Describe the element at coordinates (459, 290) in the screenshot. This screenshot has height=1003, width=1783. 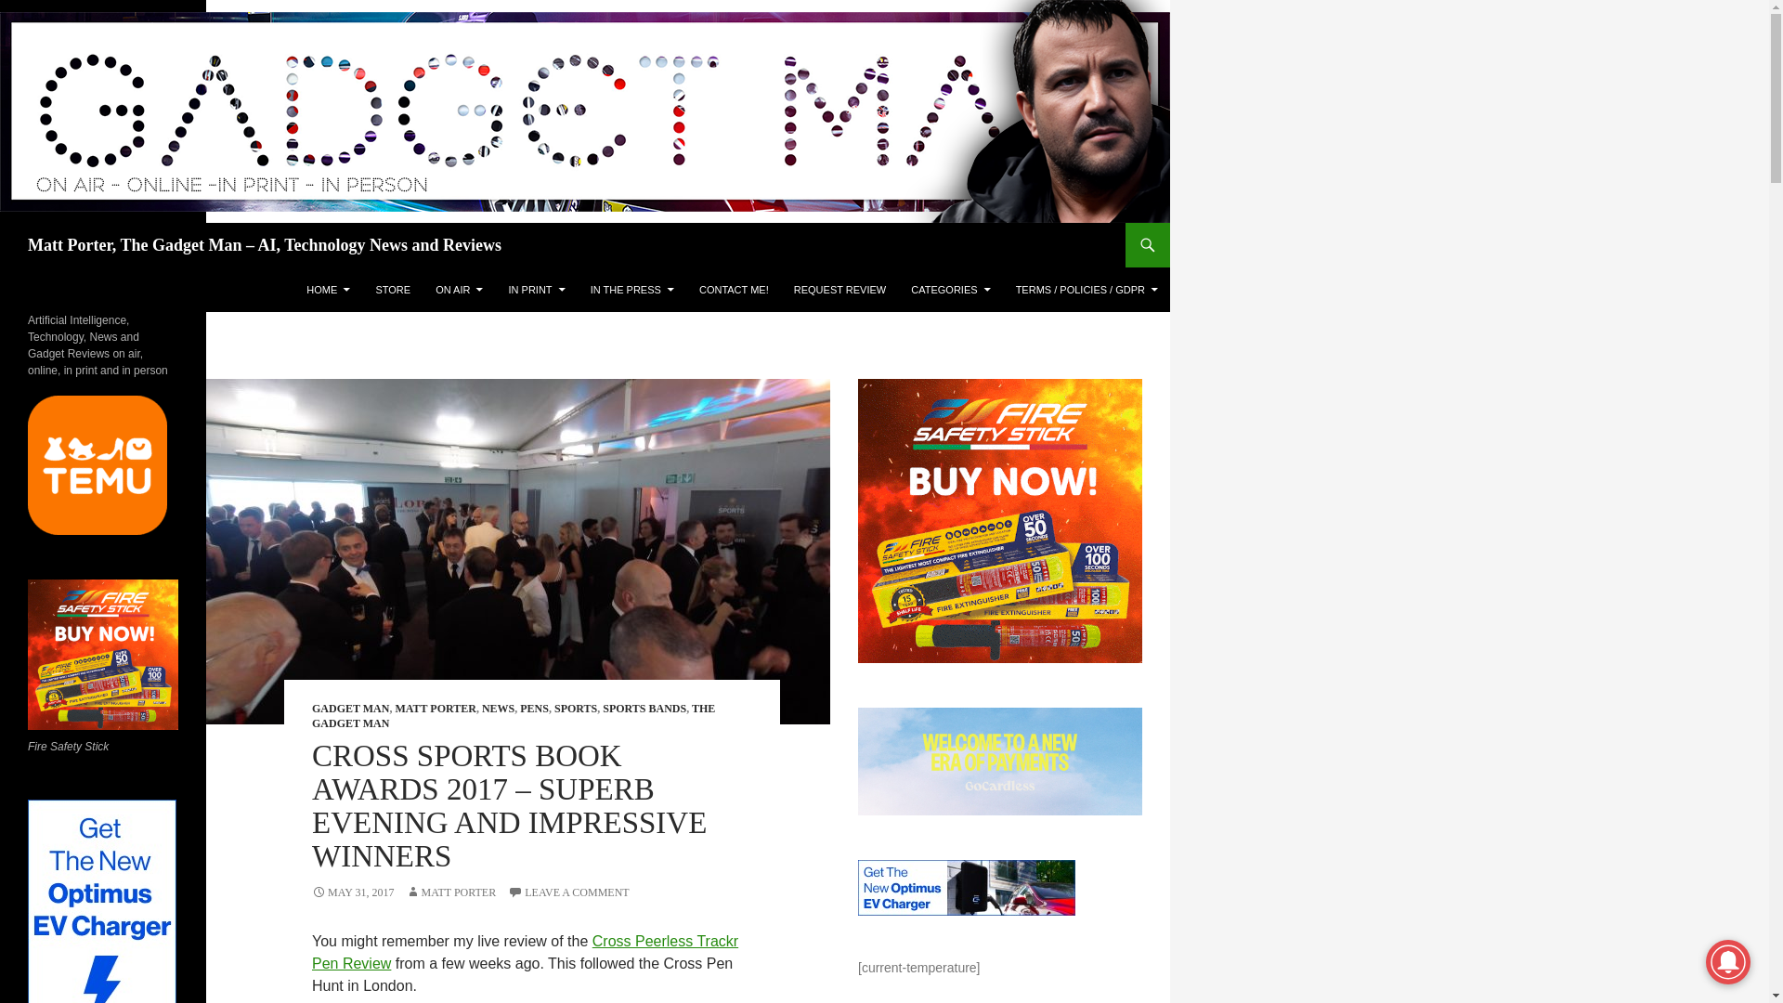
I see `ON AIR` at that location.